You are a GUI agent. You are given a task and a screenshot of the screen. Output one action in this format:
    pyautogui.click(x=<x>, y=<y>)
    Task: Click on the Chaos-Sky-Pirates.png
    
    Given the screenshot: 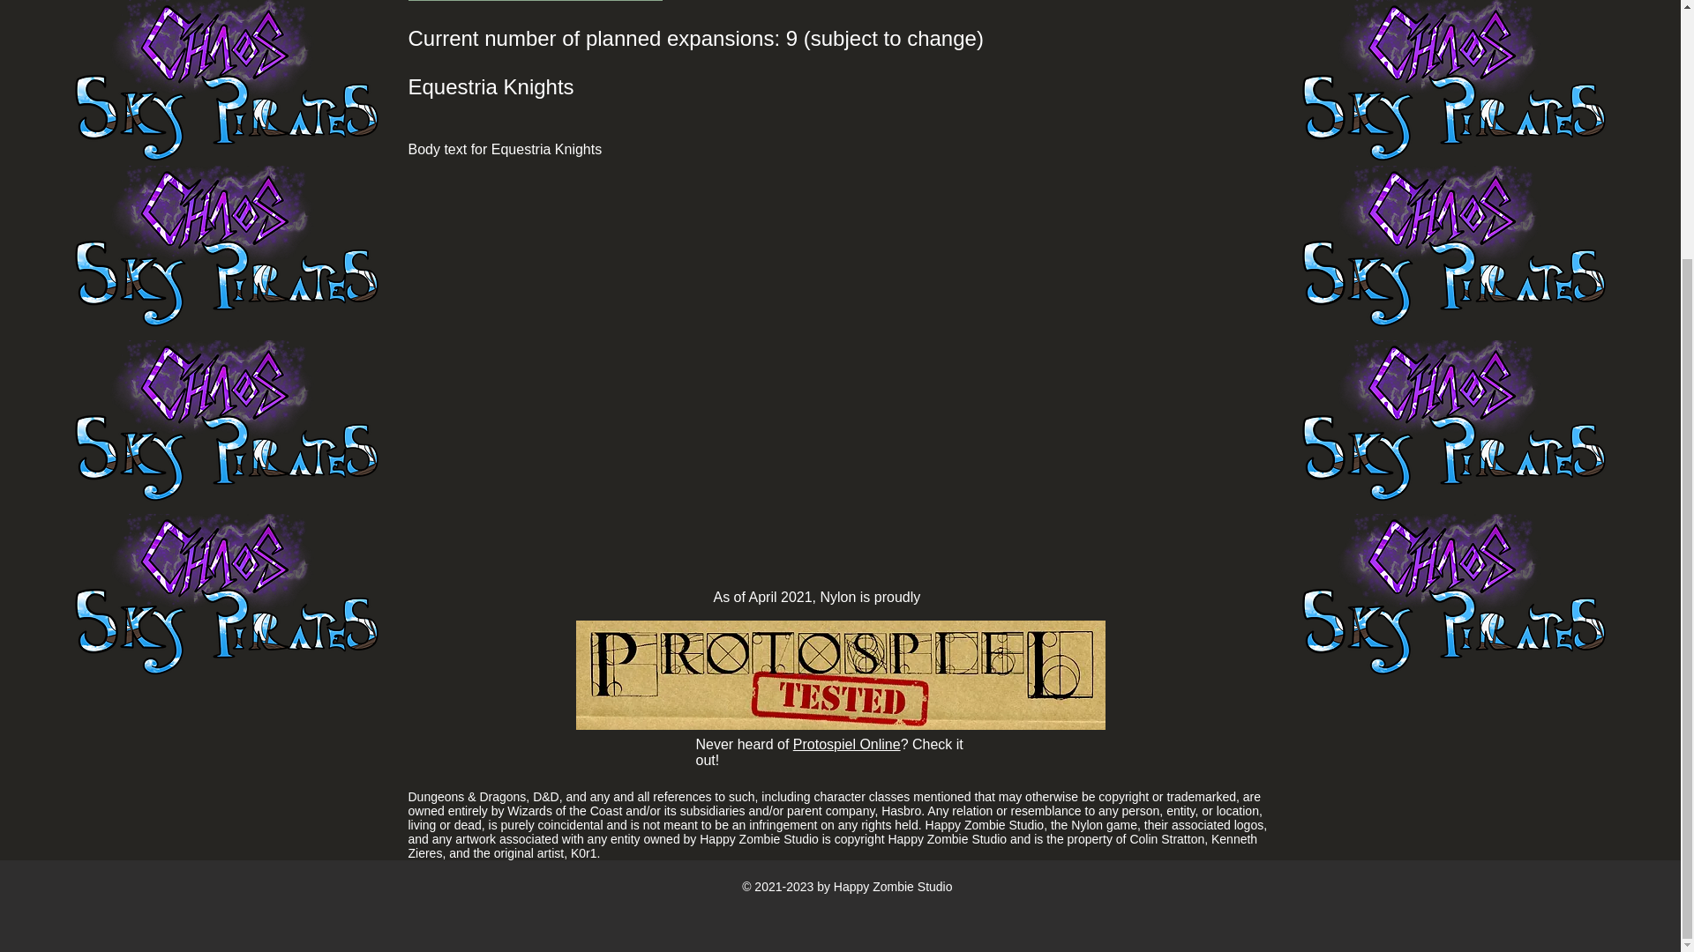 What is the action you would take?
    pyautogui.click(x=1454, y=85)
    